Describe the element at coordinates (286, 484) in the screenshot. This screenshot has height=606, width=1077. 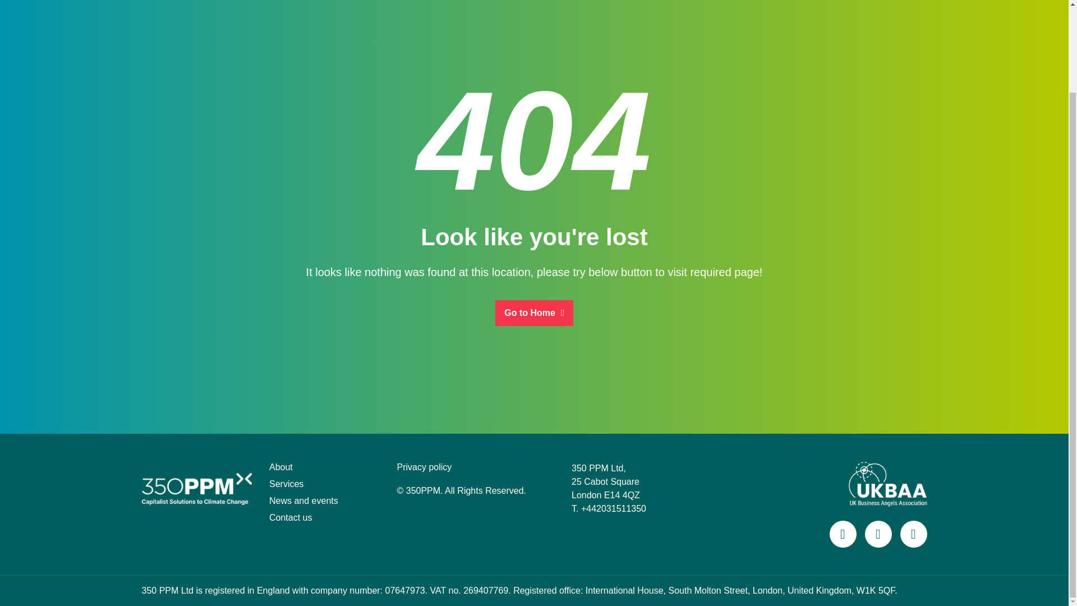
I see `Services` at that location.